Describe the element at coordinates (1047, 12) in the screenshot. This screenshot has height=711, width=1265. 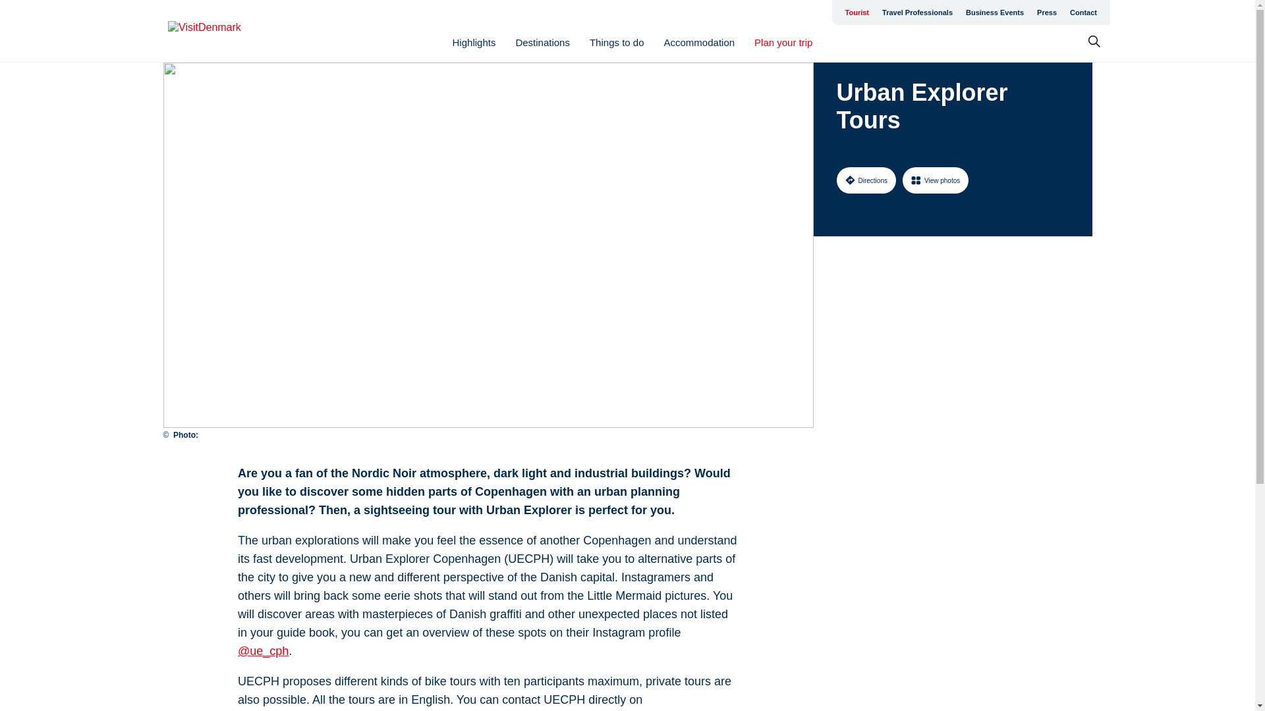
I see `Press` at that location.